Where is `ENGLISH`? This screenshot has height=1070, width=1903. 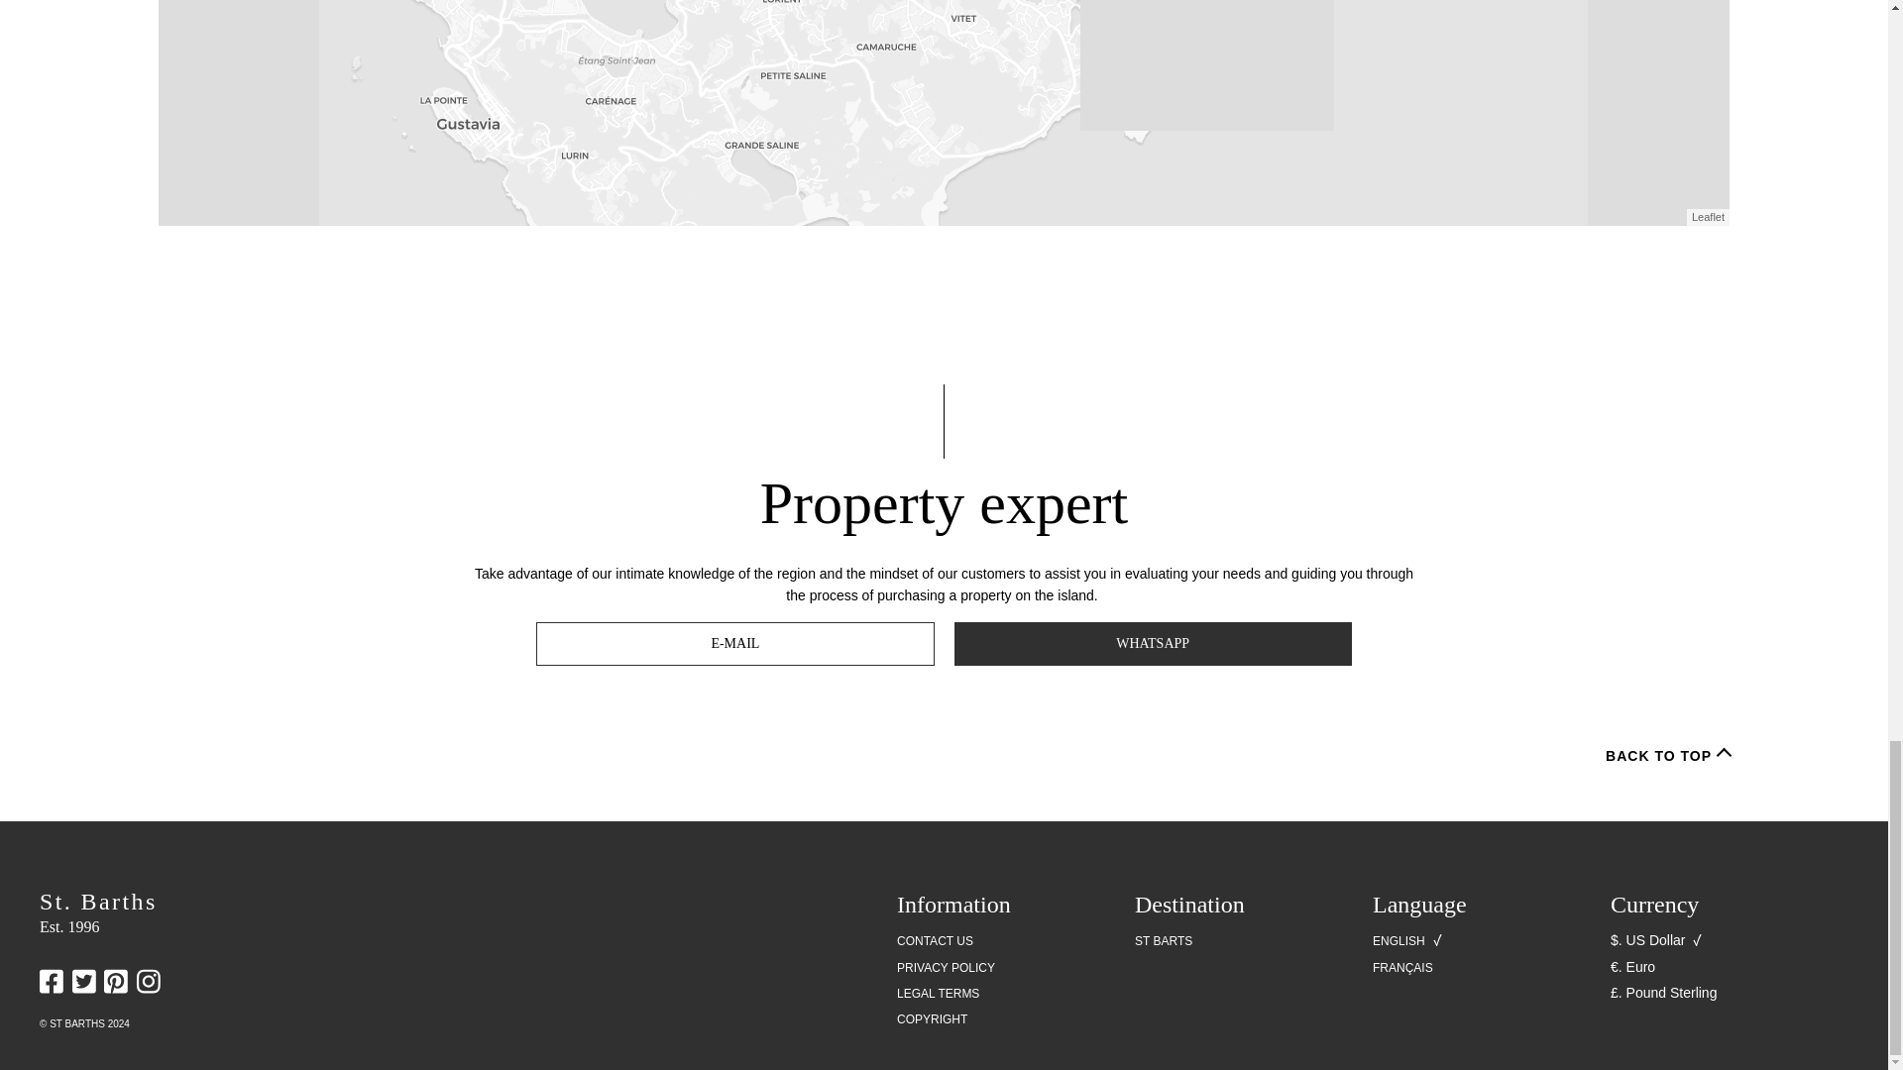
ENGLISH is located at coordinates (1399, 941).